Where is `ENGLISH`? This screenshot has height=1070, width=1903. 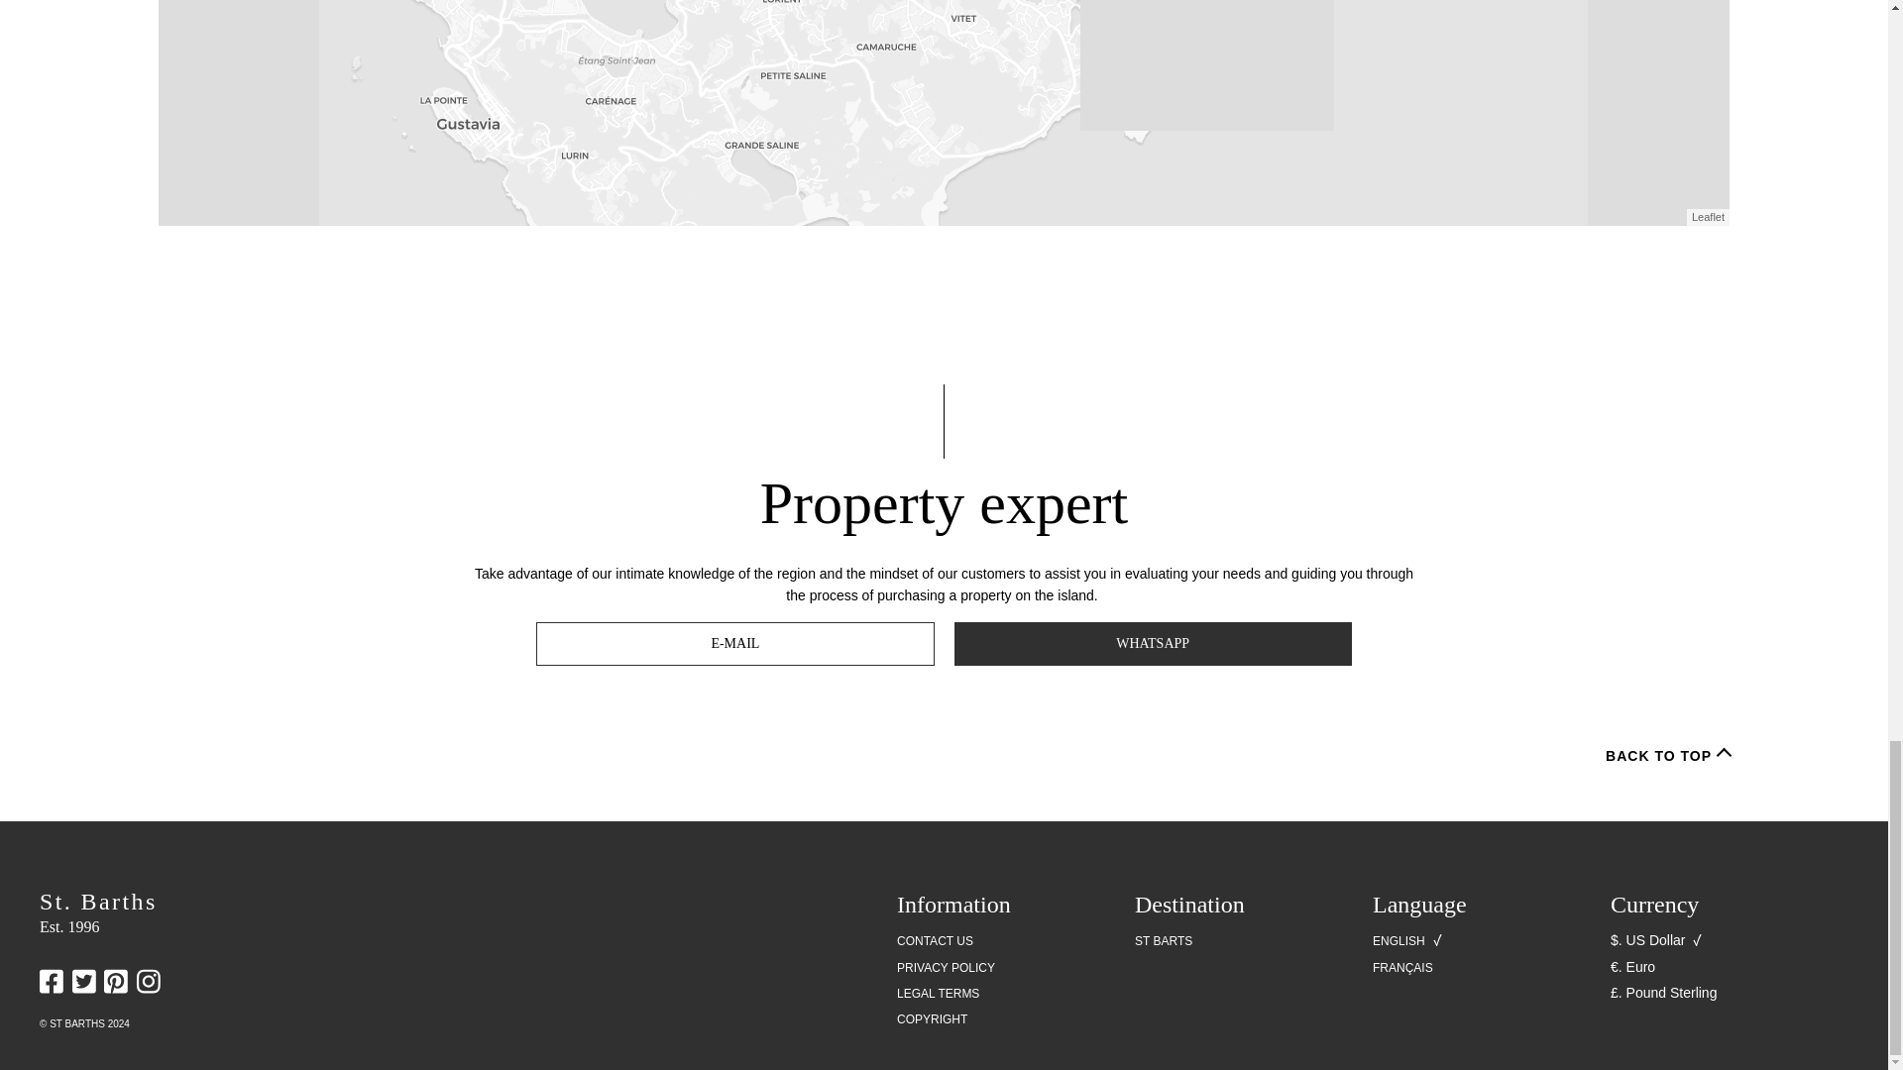
ENGLISH is located at coordinates (1399, 941).